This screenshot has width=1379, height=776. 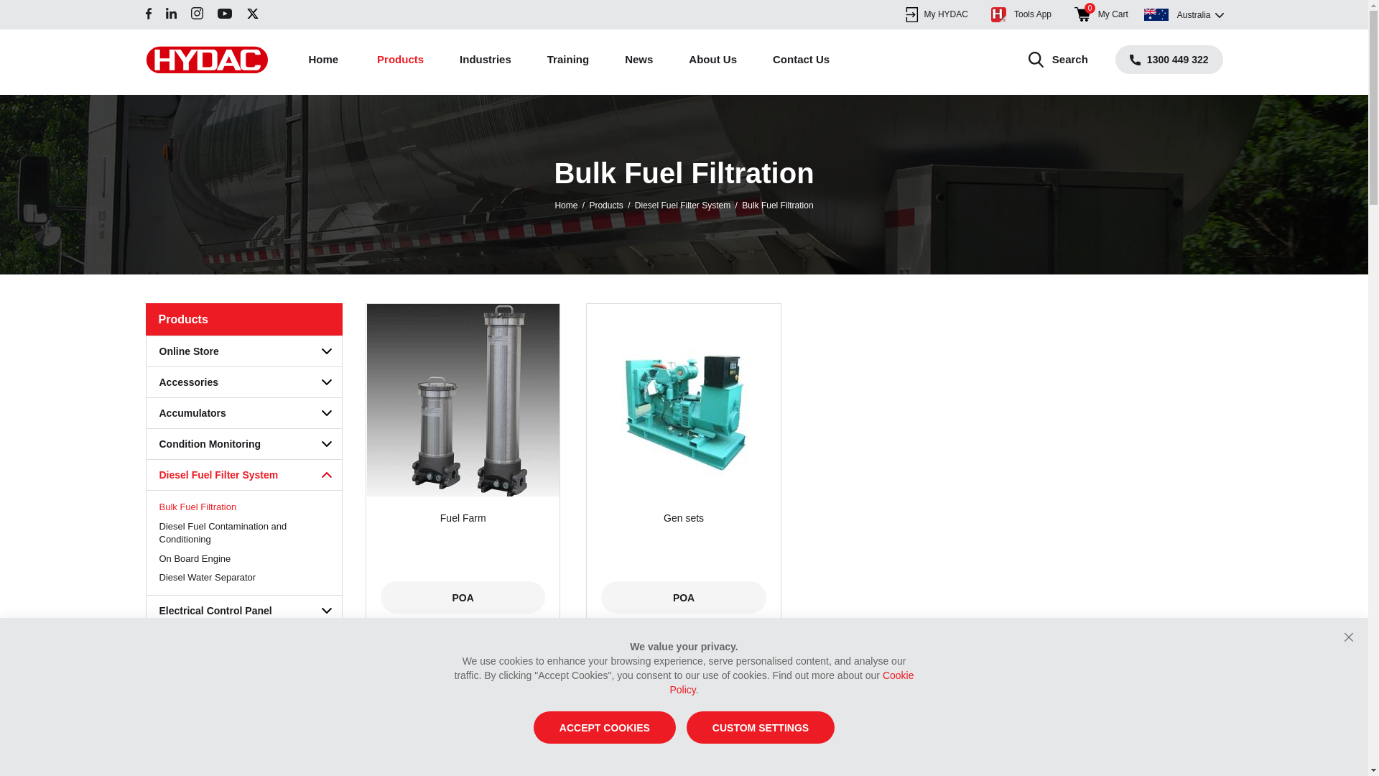 I want to click on CLOSE, so click(x=1349, y=636).